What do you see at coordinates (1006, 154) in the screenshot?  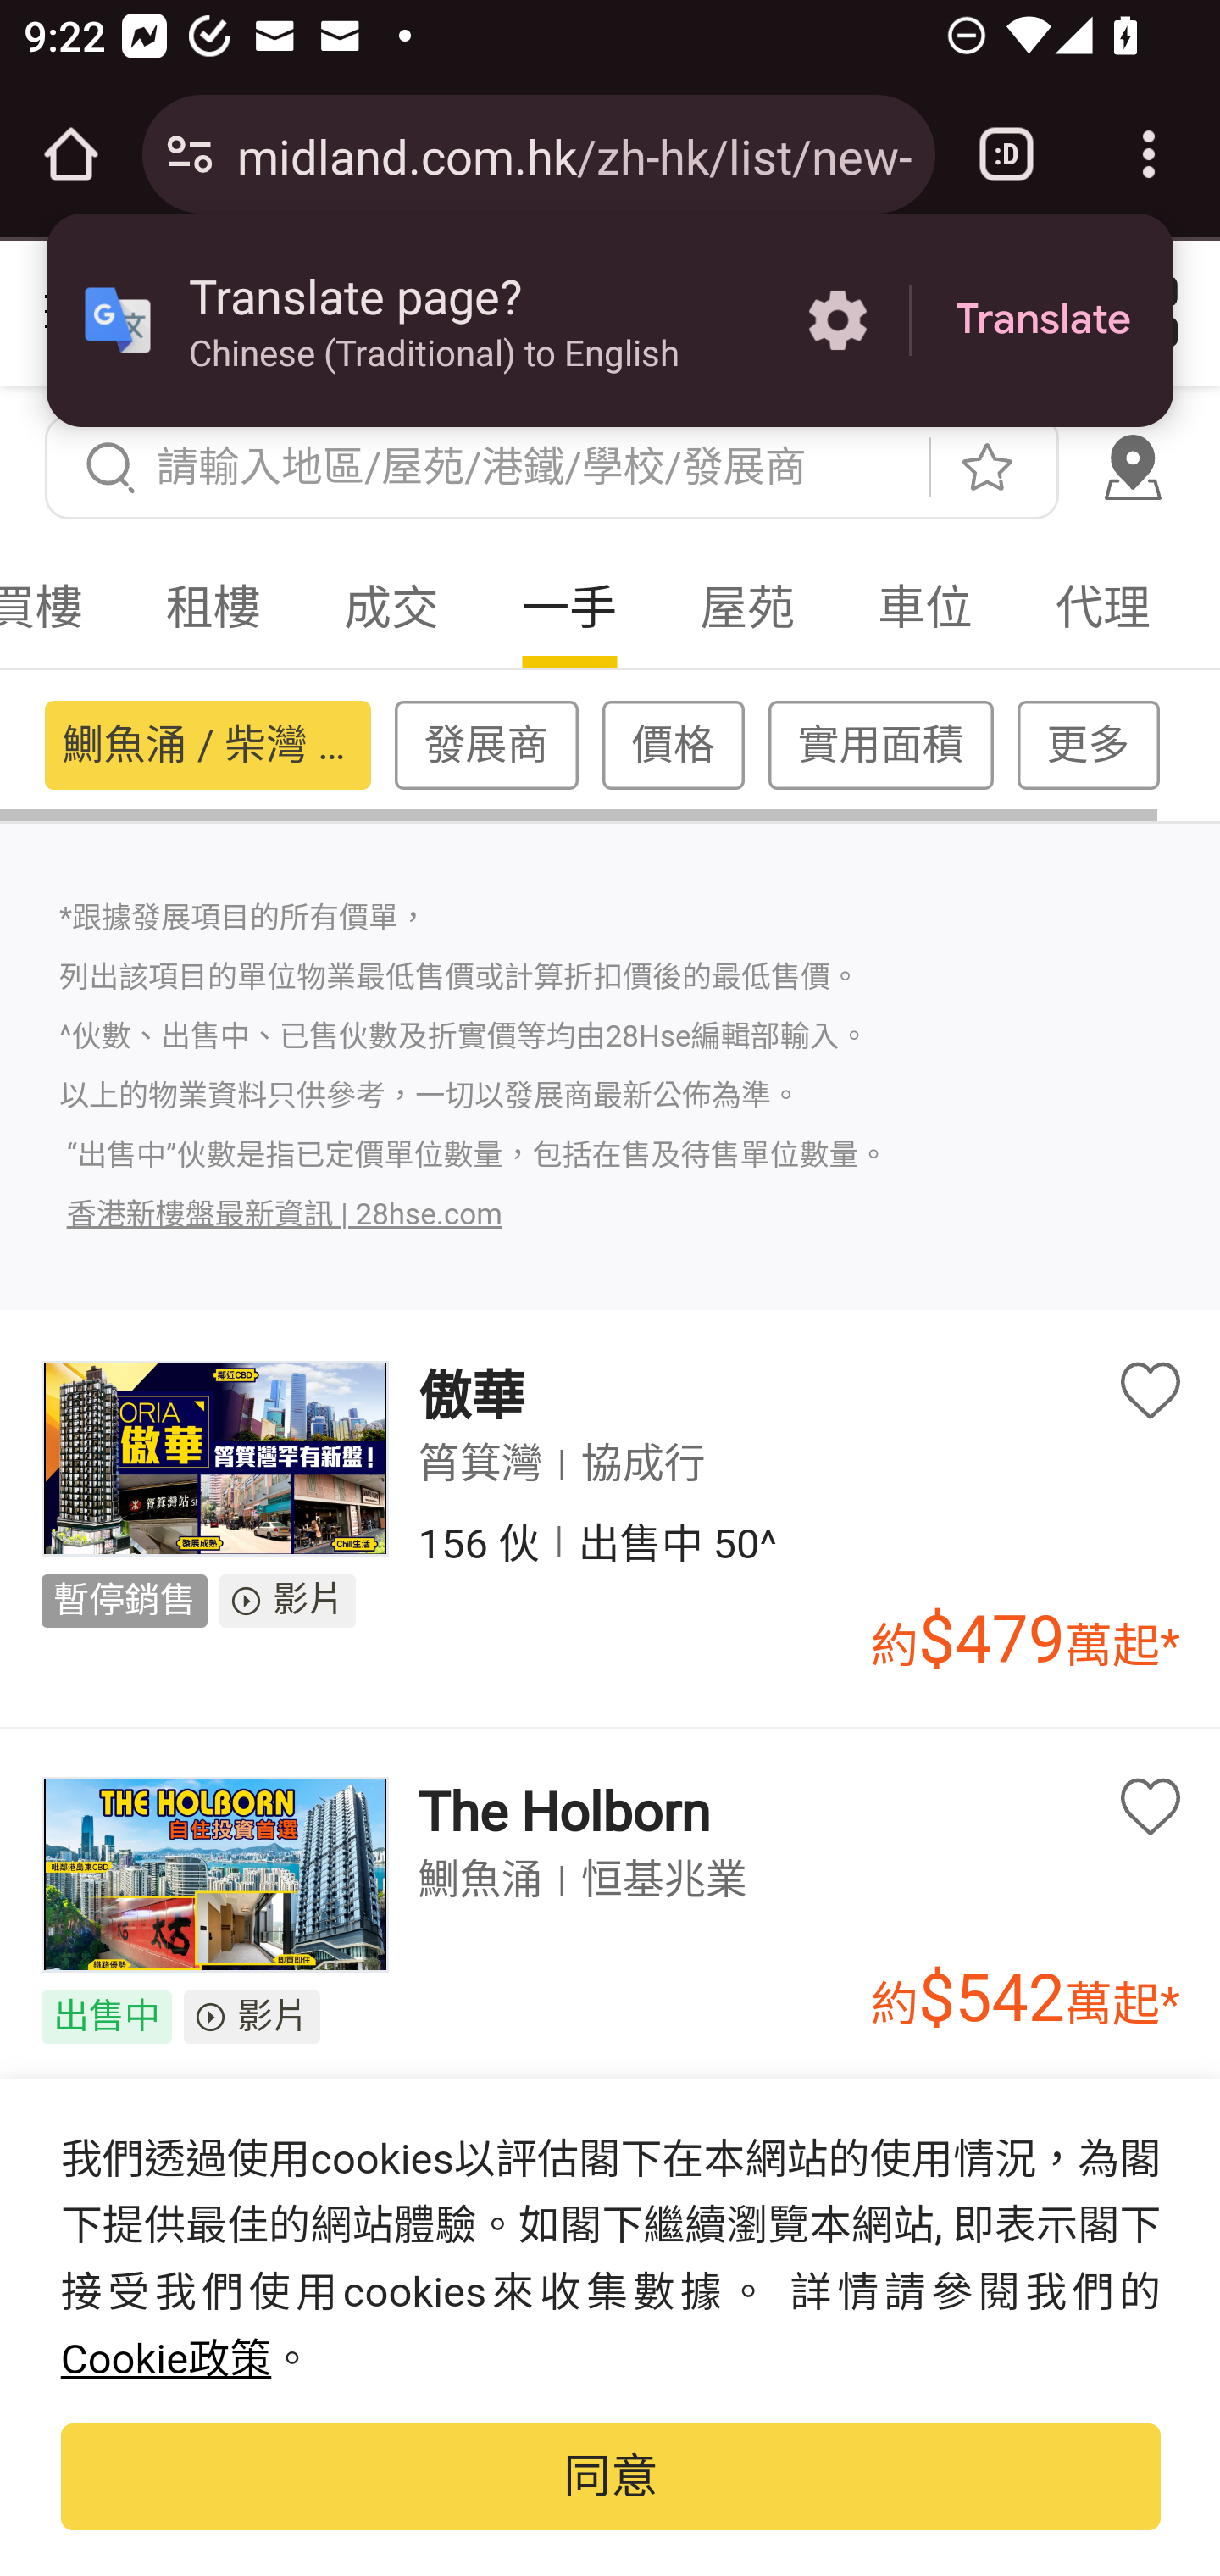 I see `Switch or close tabs` at bounding box center [1006, 154].